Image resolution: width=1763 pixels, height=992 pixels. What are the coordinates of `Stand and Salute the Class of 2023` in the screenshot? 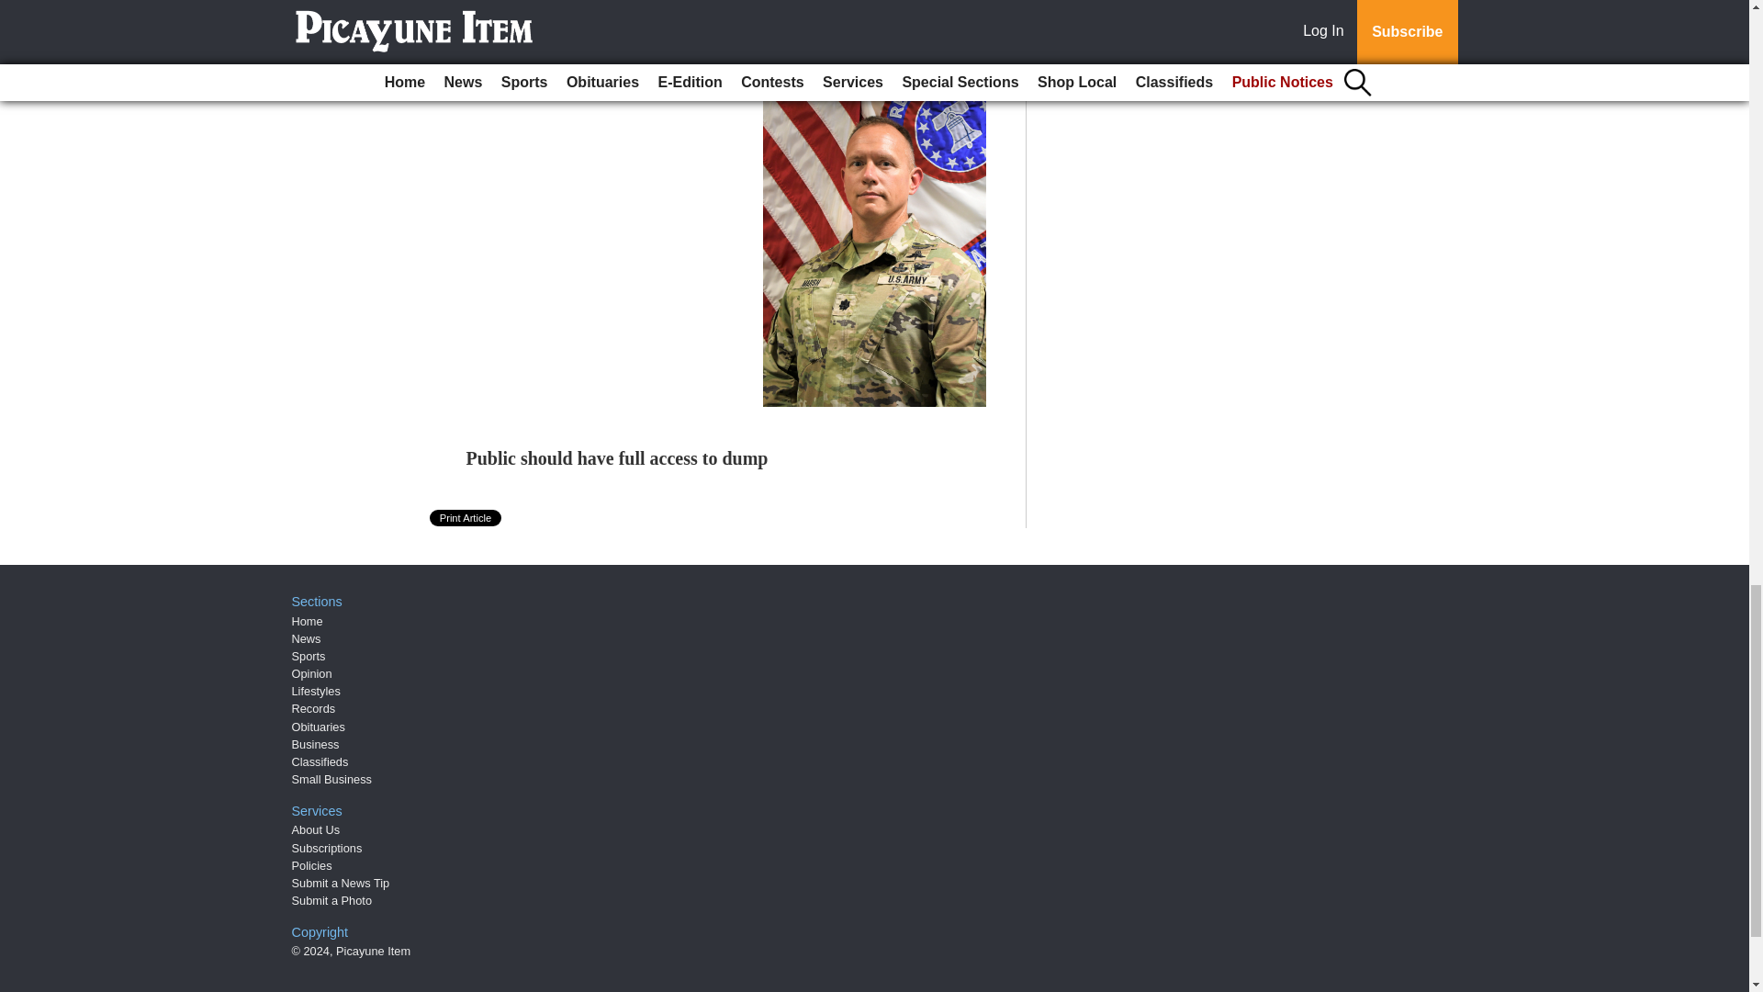 It's located at (601, 83).